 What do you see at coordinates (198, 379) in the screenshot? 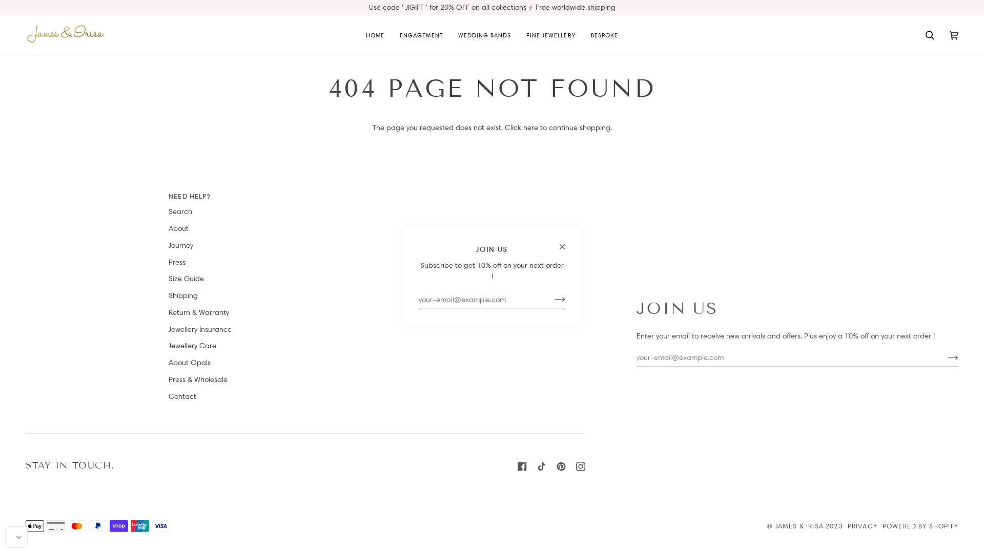
I see `Press & Wholesale` at bounding box center [198, 379].